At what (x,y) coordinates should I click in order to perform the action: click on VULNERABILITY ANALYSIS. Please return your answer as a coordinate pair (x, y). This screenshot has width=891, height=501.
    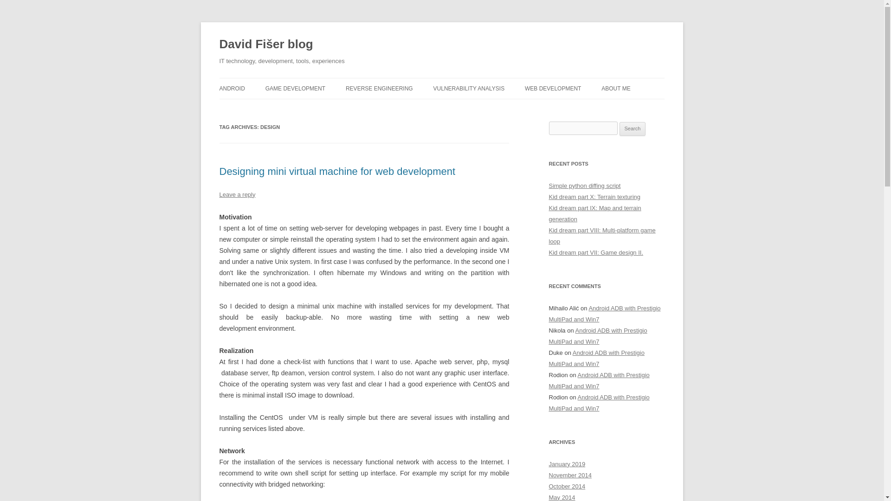
    Looking at the image, I should click on (469, 88).